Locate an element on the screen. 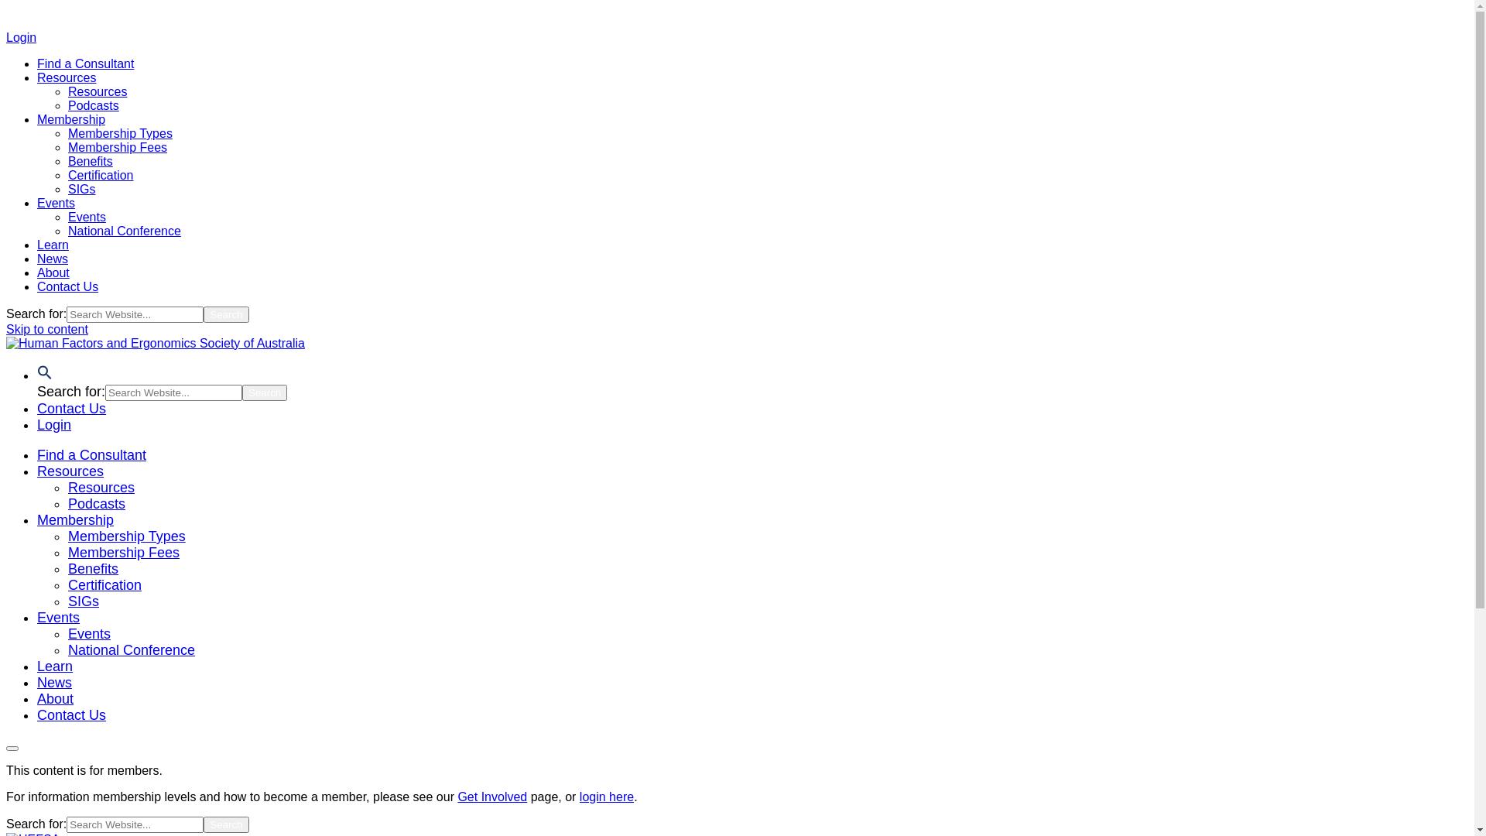 This screenshot has height=836, width=1486. Login is located at coordinates (22, 37).